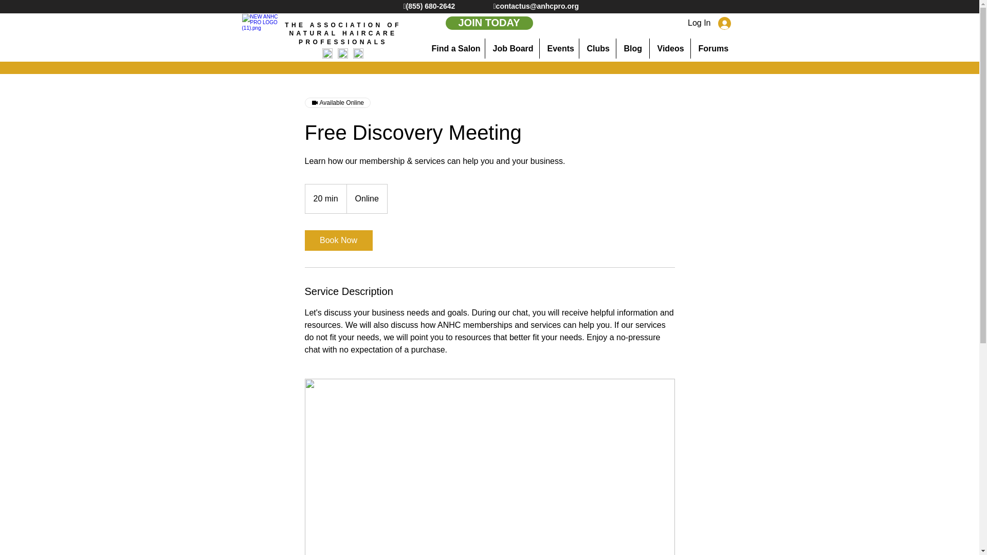  What do you see at coordinates (488, 23) in the screenshot?
I see `JOIN TODAY` at bounding box center [488, 23].